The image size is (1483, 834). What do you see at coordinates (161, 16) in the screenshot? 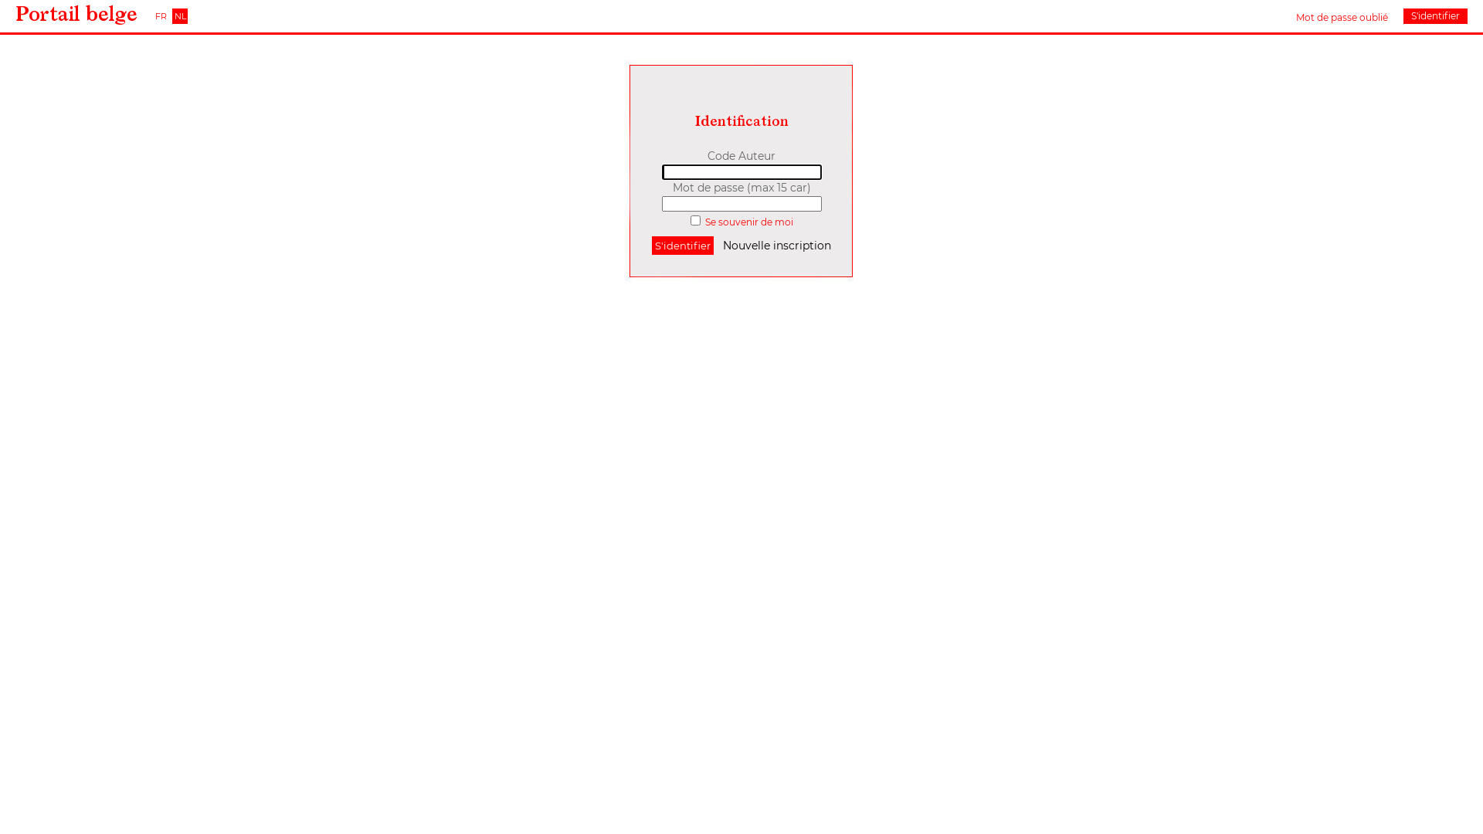
I see `FR` at bounding box center [161, 16].